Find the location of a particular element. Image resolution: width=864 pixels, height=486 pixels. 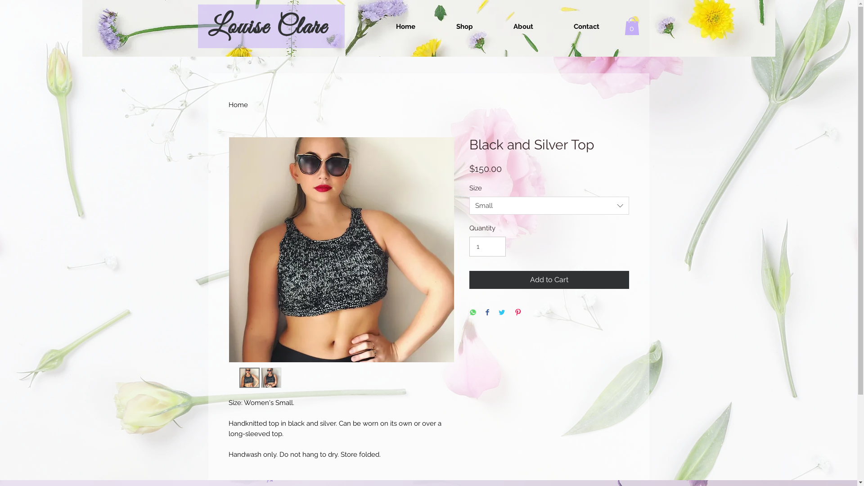

Home is located at coordinates (238, 105).